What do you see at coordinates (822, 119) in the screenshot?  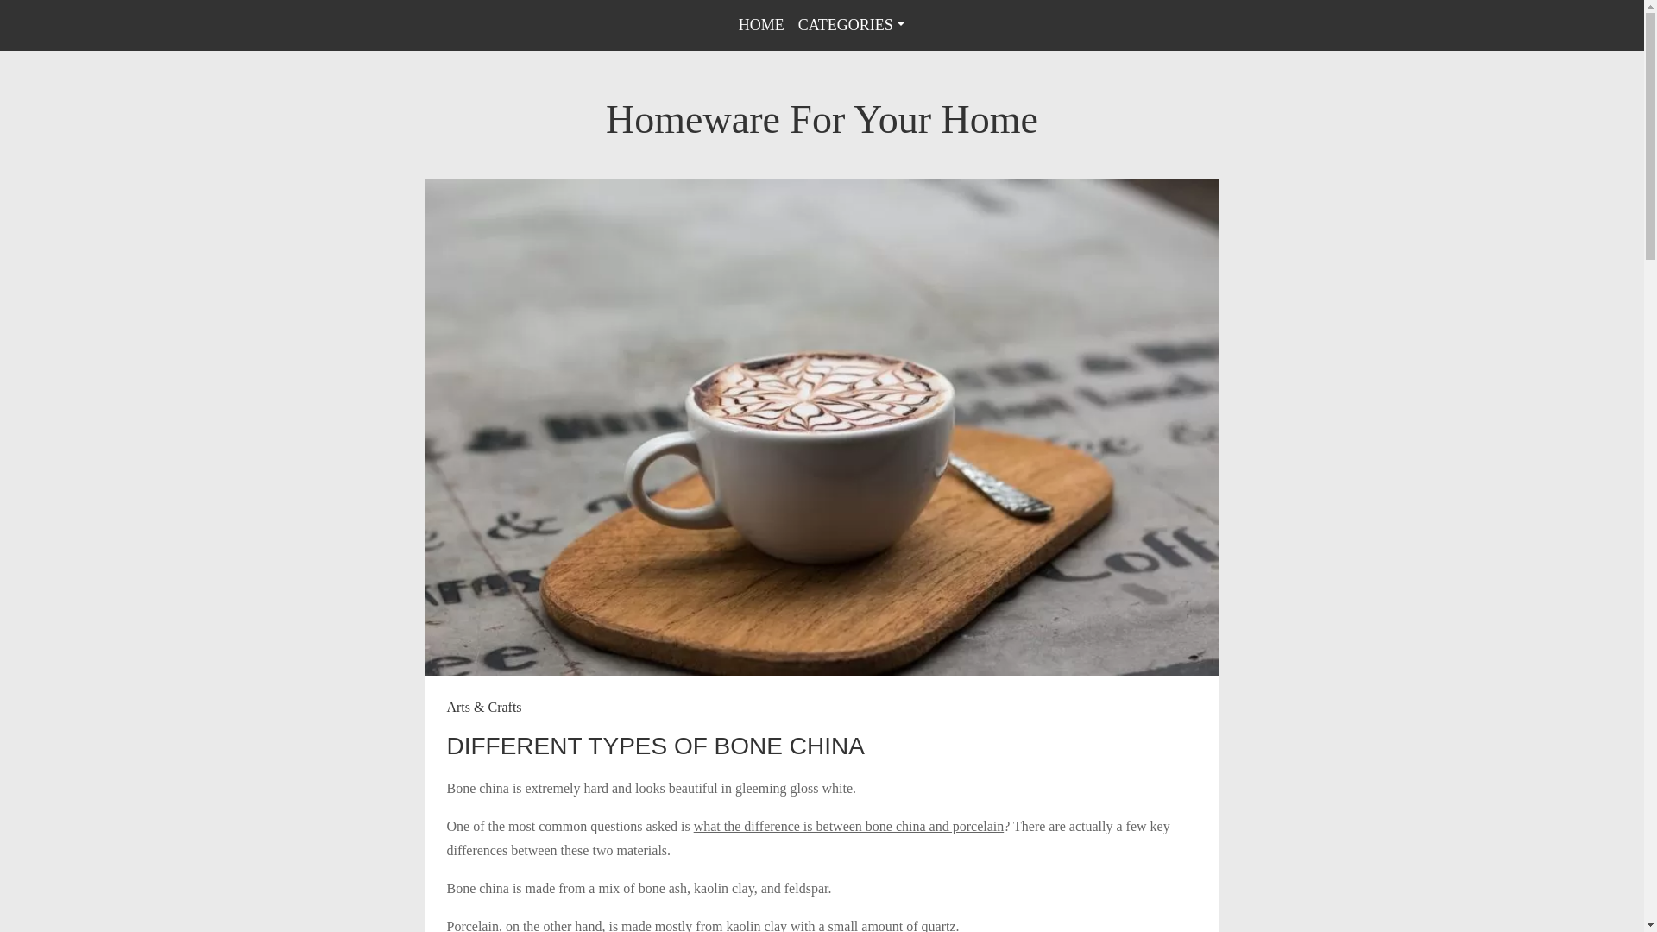 I see `Homeware For Your Home` at bounding box center [822, 119].